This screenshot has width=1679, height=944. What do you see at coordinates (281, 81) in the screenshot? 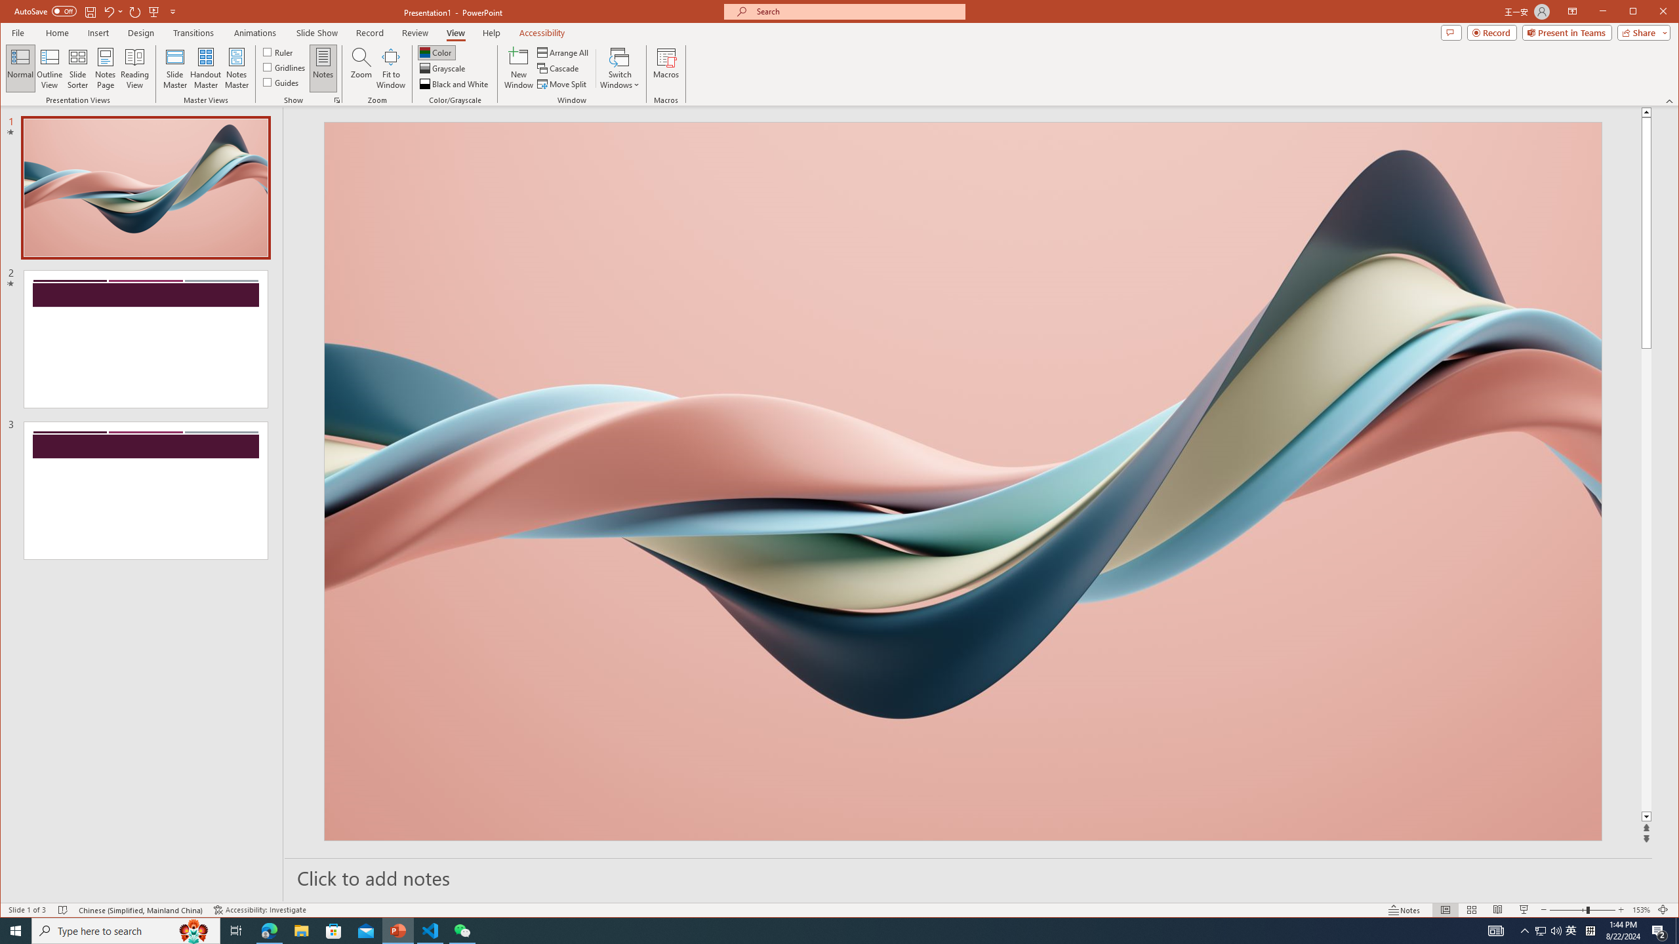
I see `Guides` at bounding box center [281, 81].